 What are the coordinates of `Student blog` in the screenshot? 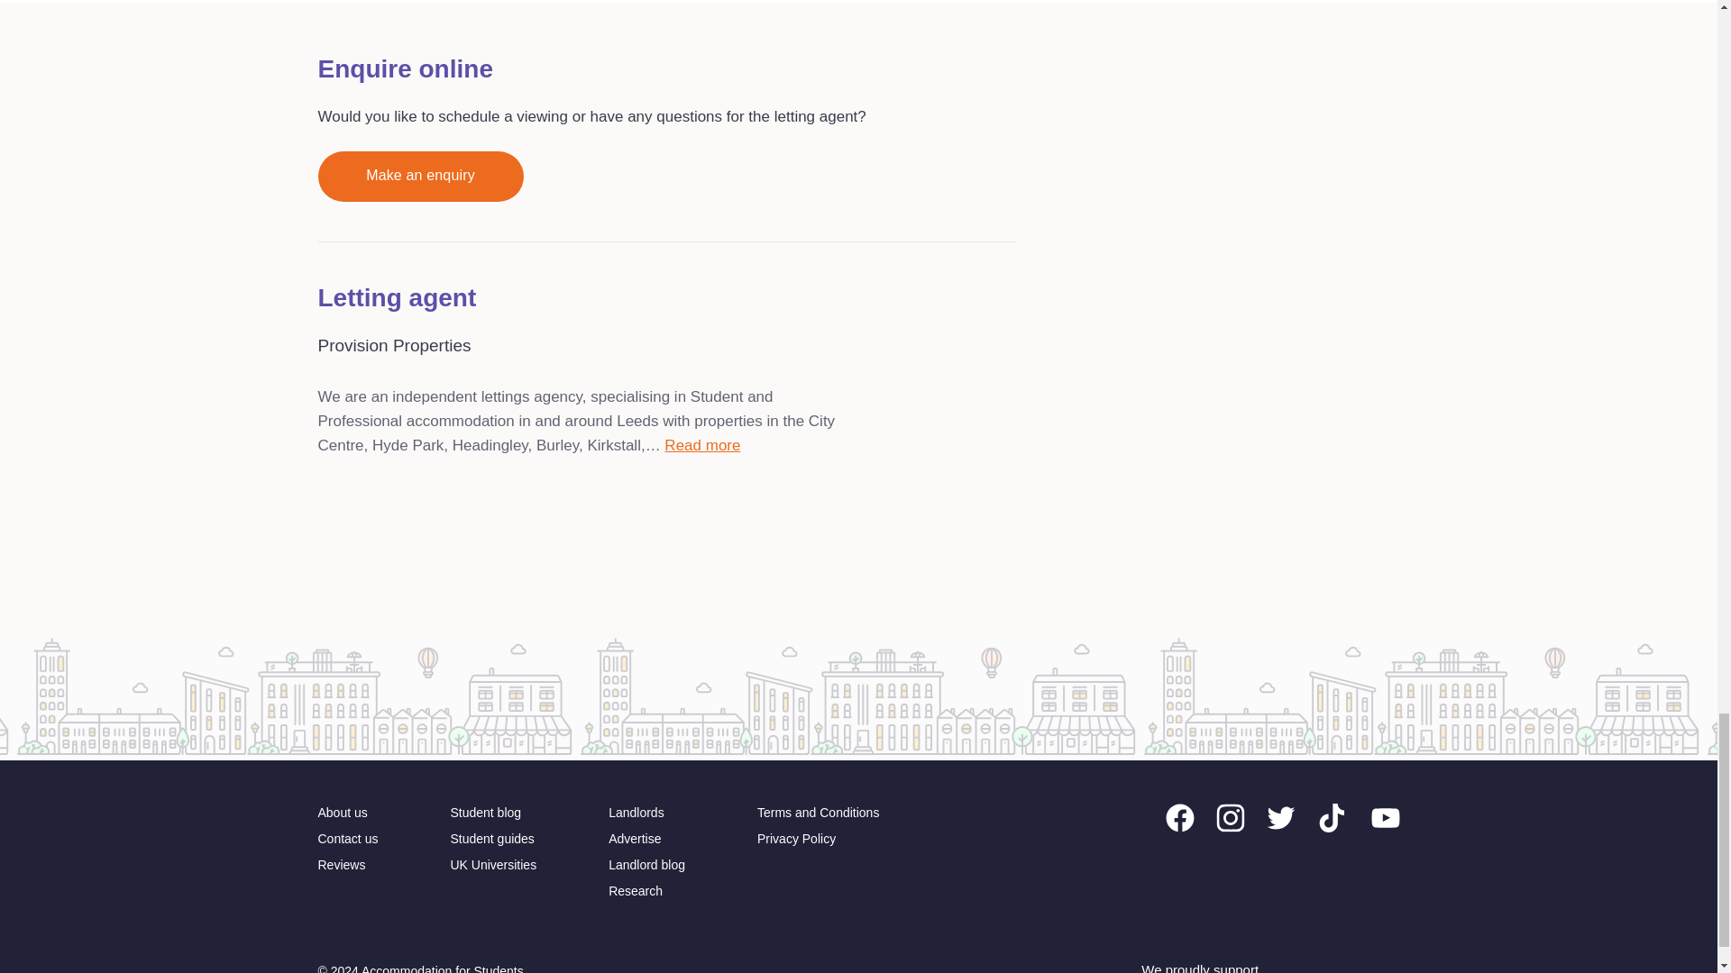 It's located at (485, 813).